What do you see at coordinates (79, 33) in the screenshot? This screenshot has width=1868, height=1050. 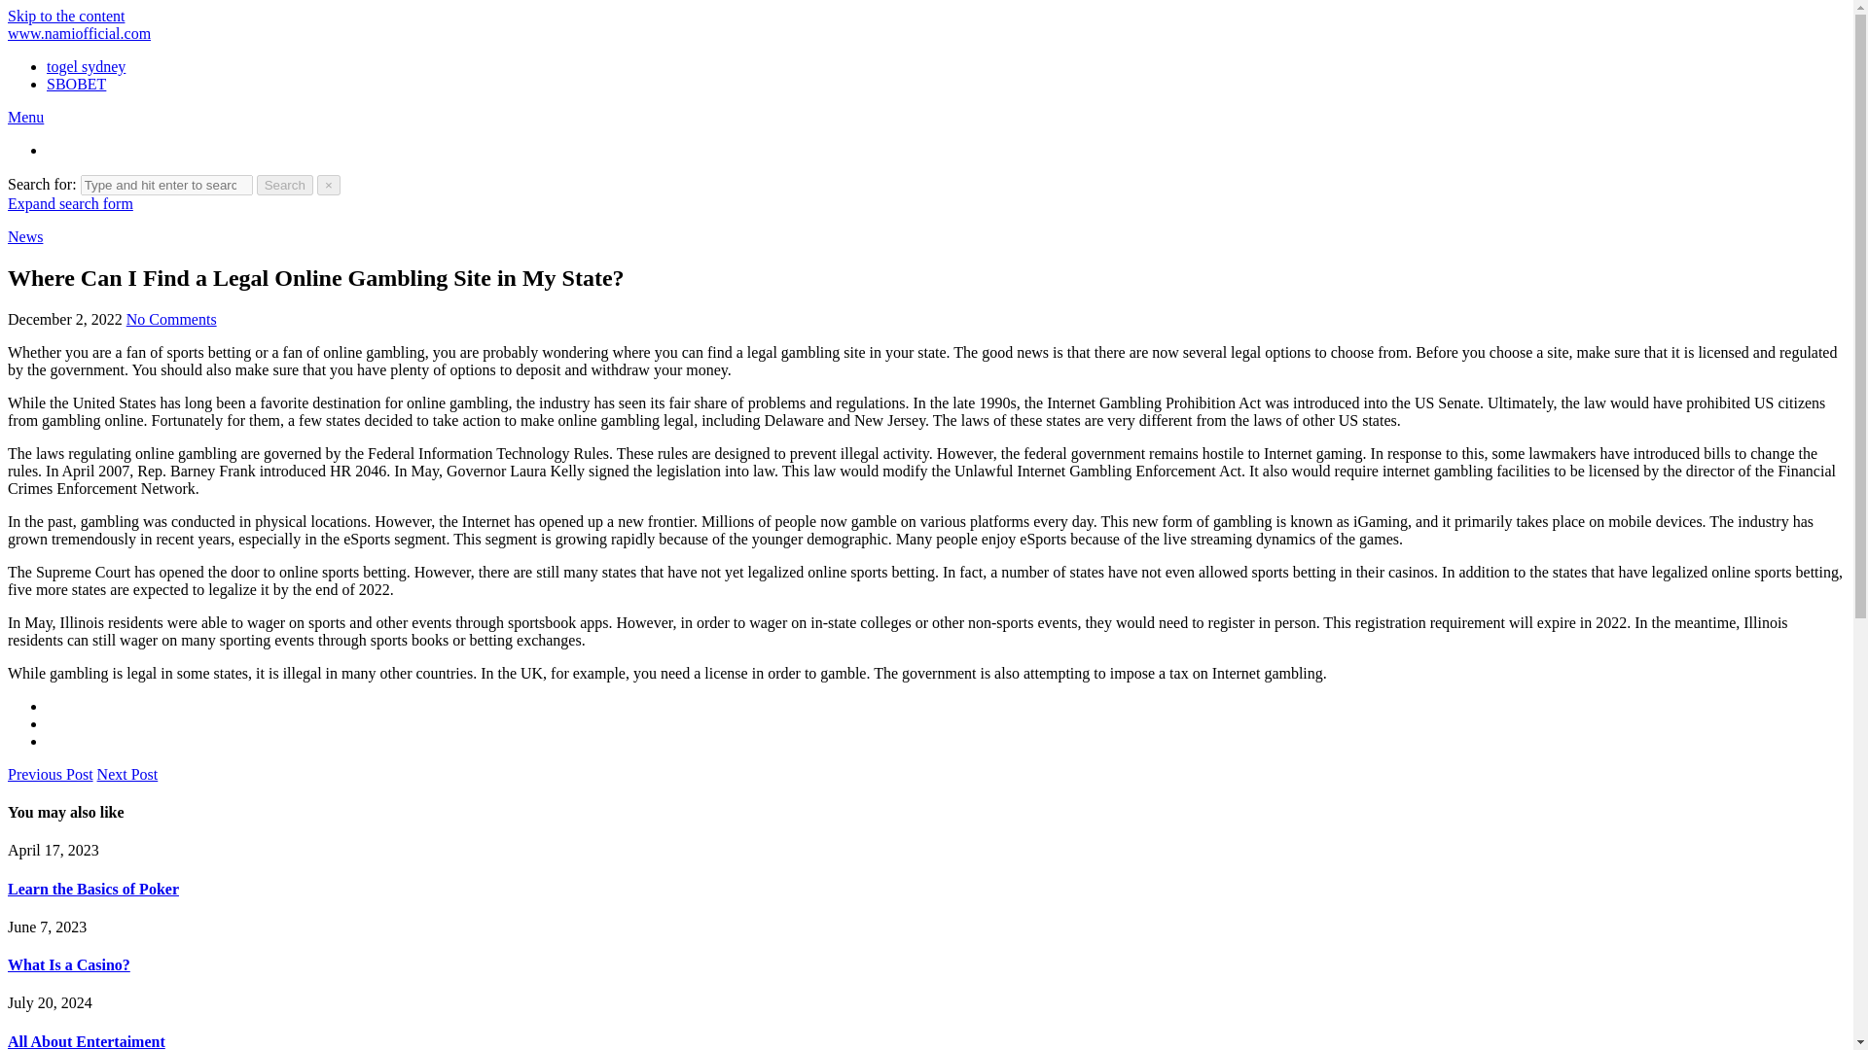 I see `www.namiofficial.com` at bounding box center [79, 33].